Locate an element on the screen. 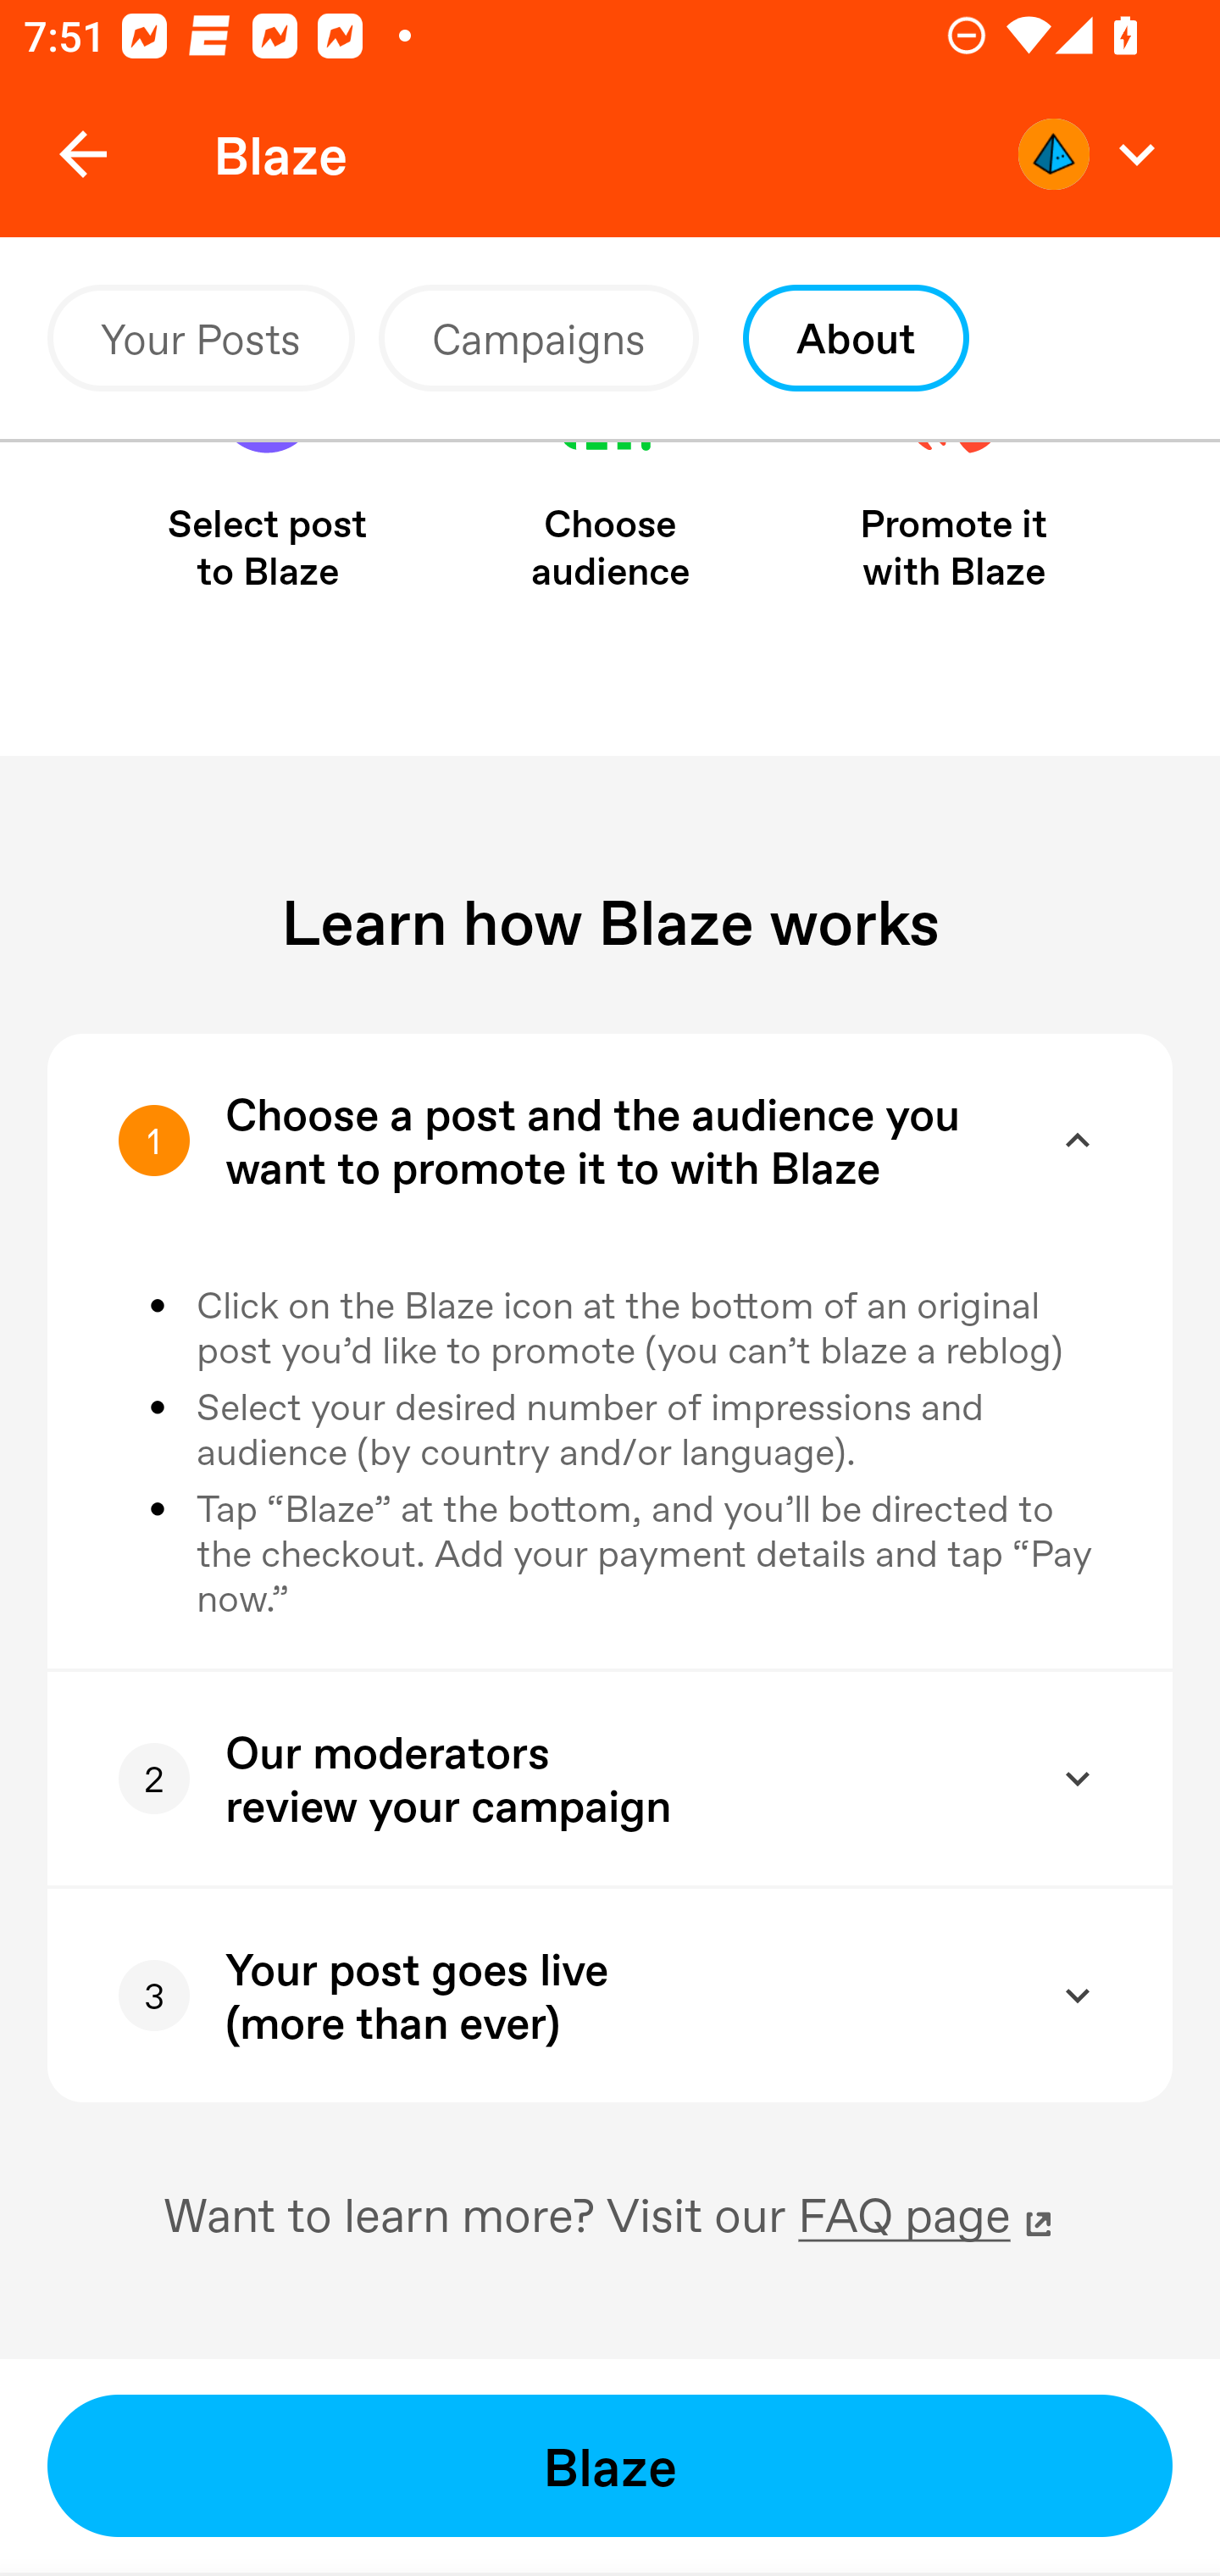  Back is located at coordinates (83, 154).